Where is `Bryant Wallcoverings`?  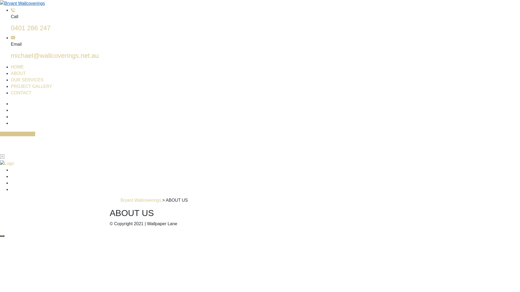
Bryant Wallcoverings is located at coordinates (141, 200).